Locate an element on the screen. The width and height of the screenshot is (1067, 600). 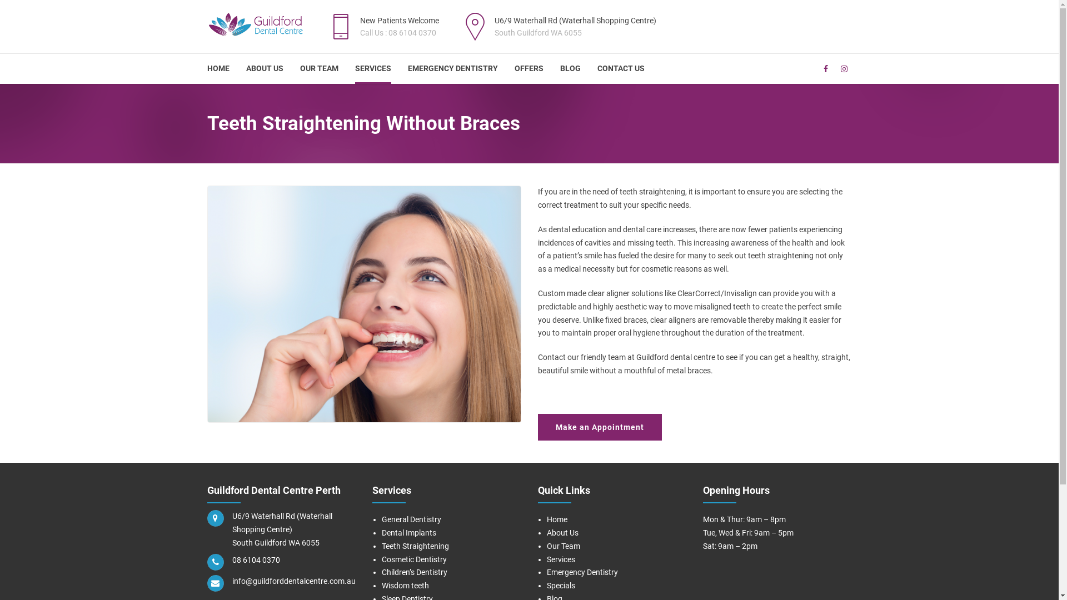
Cosmetic Dentistry is located at coordinates (415, 559).